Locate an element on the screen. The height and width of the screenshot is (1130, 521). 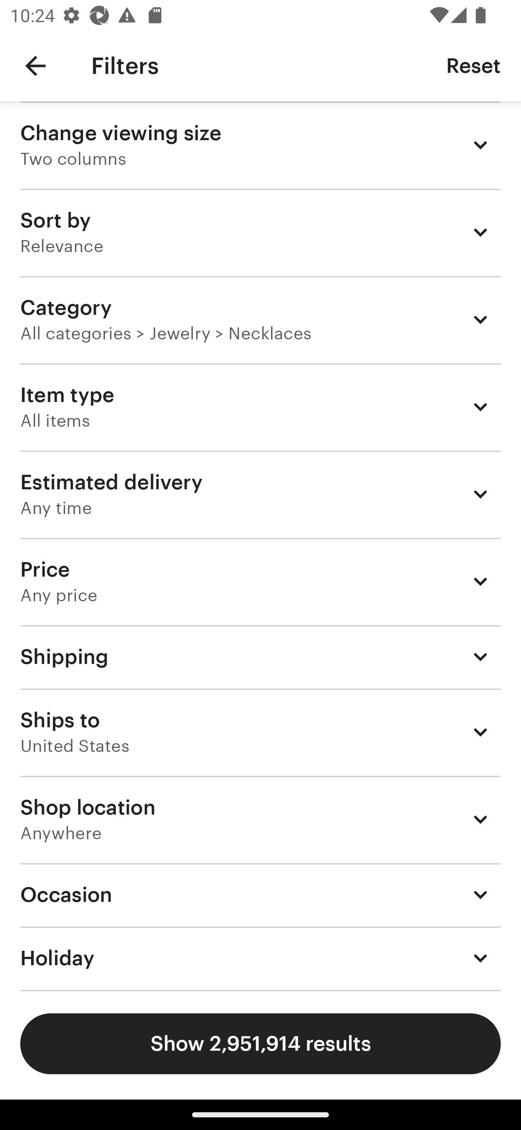
Category All categories > Jewelry > Necklaces is located at coordinates (260, 319).